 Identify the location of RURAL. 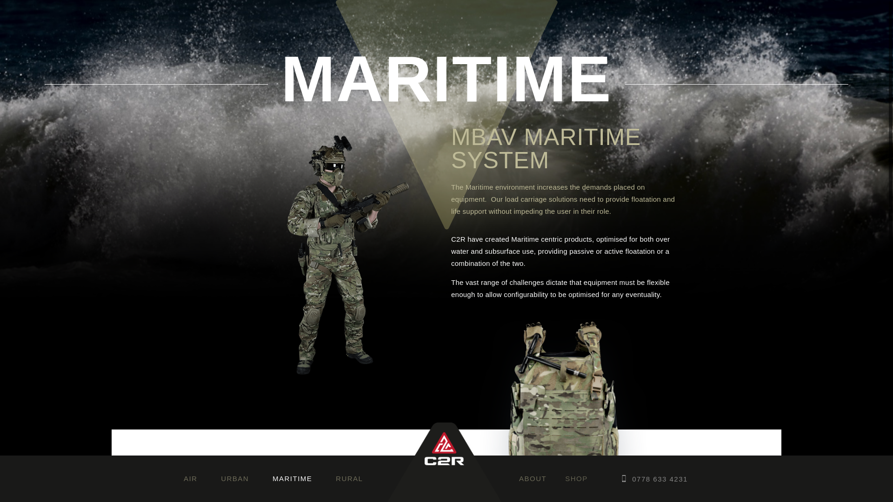
(349, 479).